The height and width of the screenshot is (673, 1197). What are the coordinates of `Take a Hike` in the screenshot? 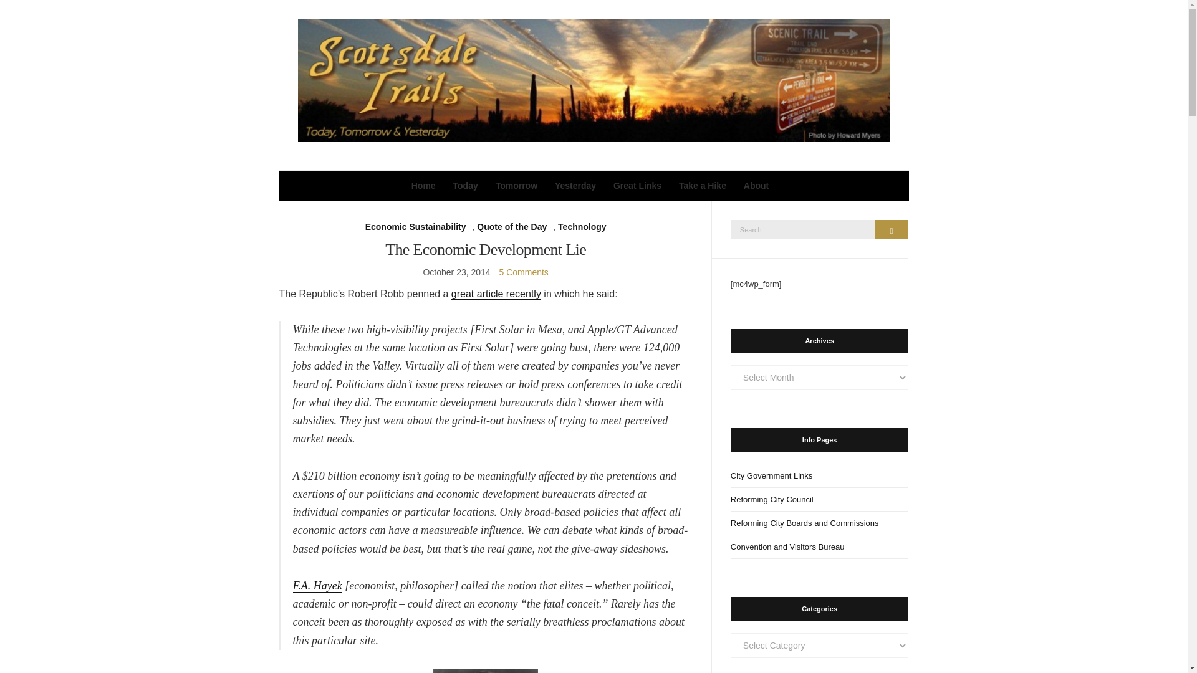 It's located at (702, 186).